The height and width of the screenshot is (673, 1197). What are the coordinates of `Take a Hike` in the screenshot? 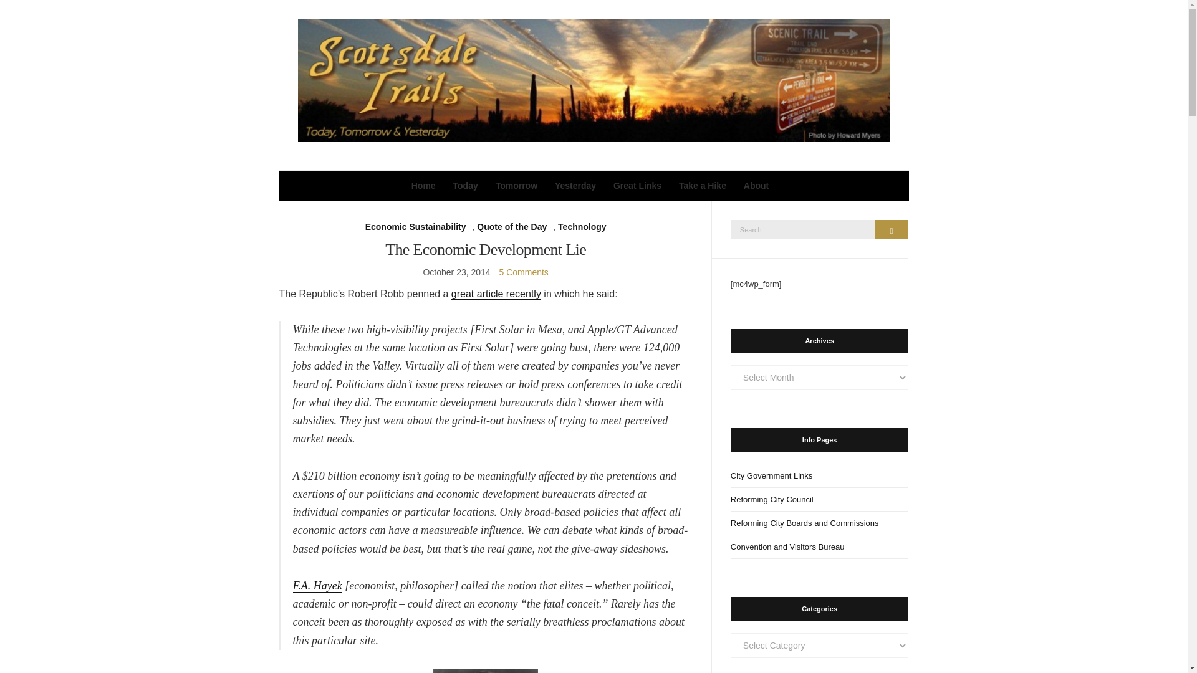 It's located at (702, 186).